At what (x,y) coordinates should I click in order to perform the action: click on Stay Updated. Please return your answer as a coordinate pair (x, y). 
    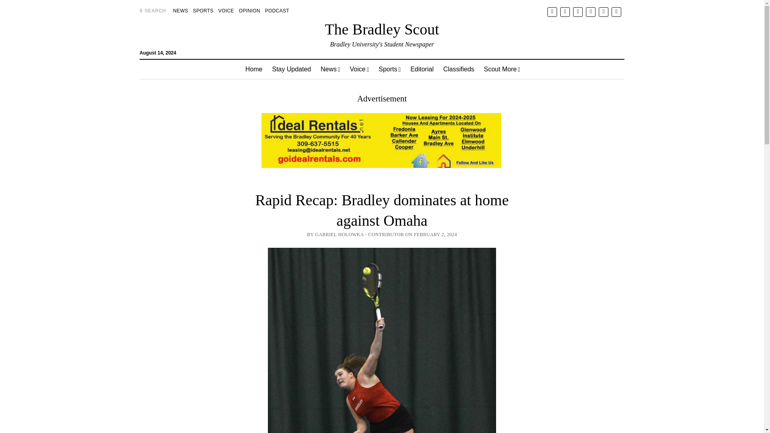
    Looking at the image, I should click on (291, 69).